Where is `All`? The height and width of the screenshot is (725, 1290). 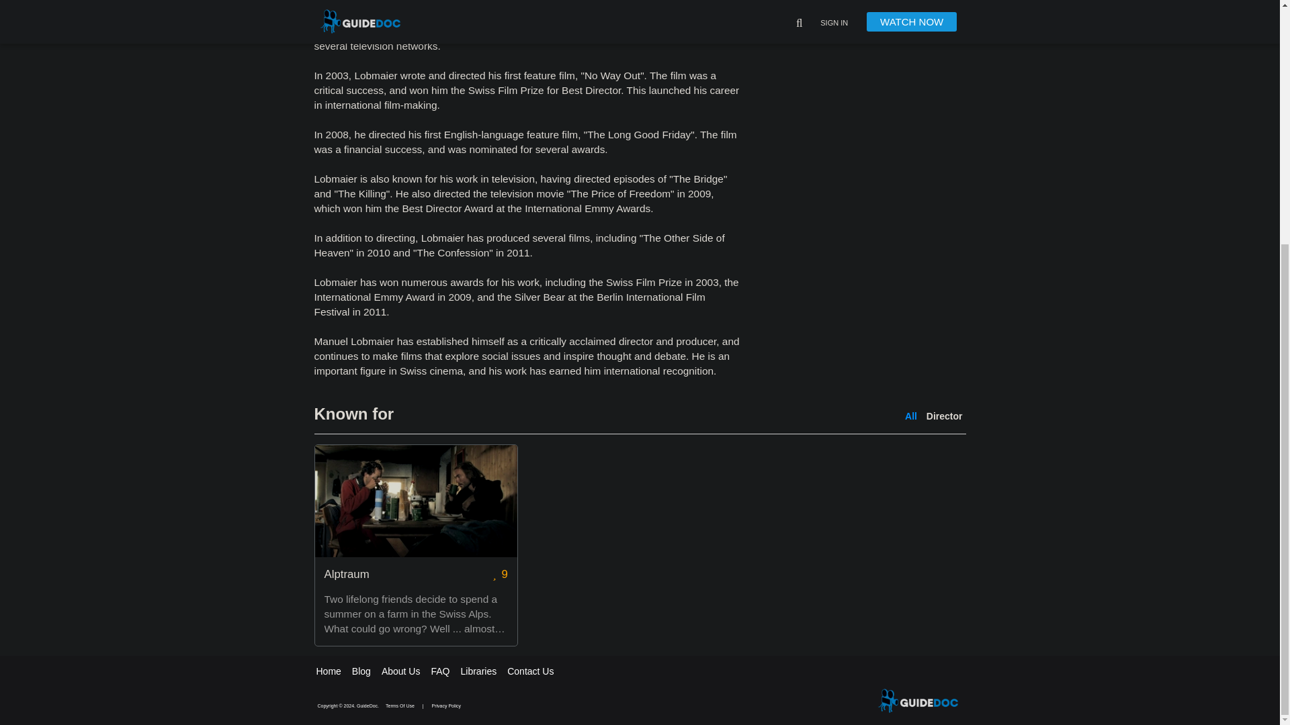
All is located at coordinates (911, 416).